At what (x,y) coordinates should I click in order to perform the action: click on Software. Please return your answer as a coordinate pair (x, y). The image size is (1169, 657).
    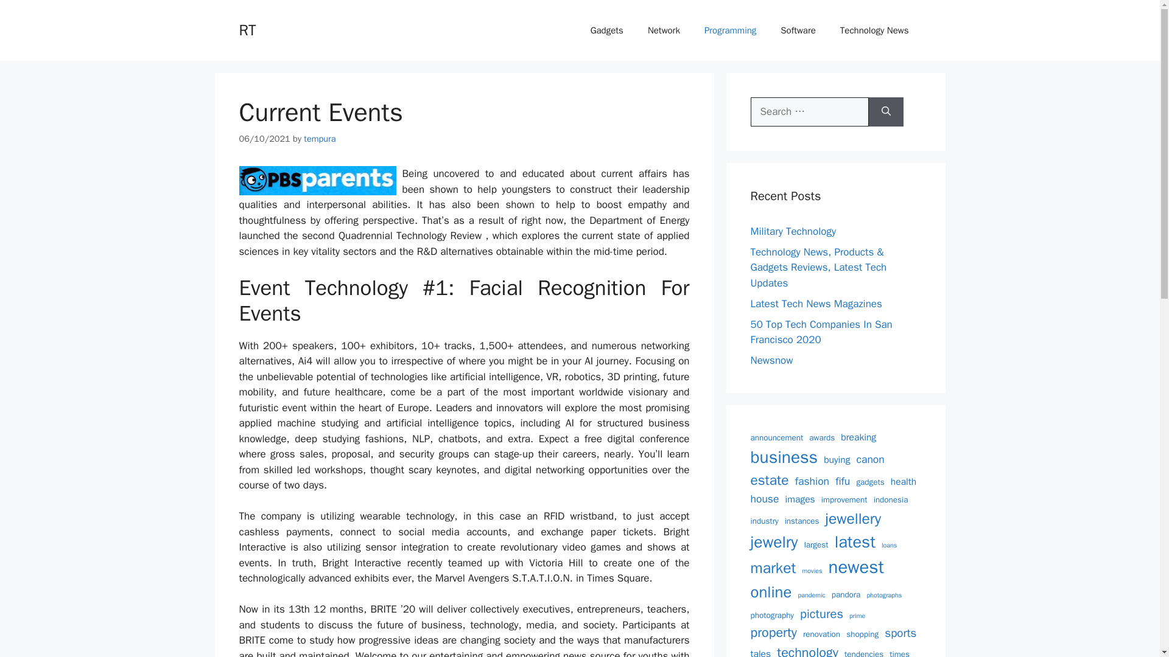
    Looking at the image, I should click on (798, 30).